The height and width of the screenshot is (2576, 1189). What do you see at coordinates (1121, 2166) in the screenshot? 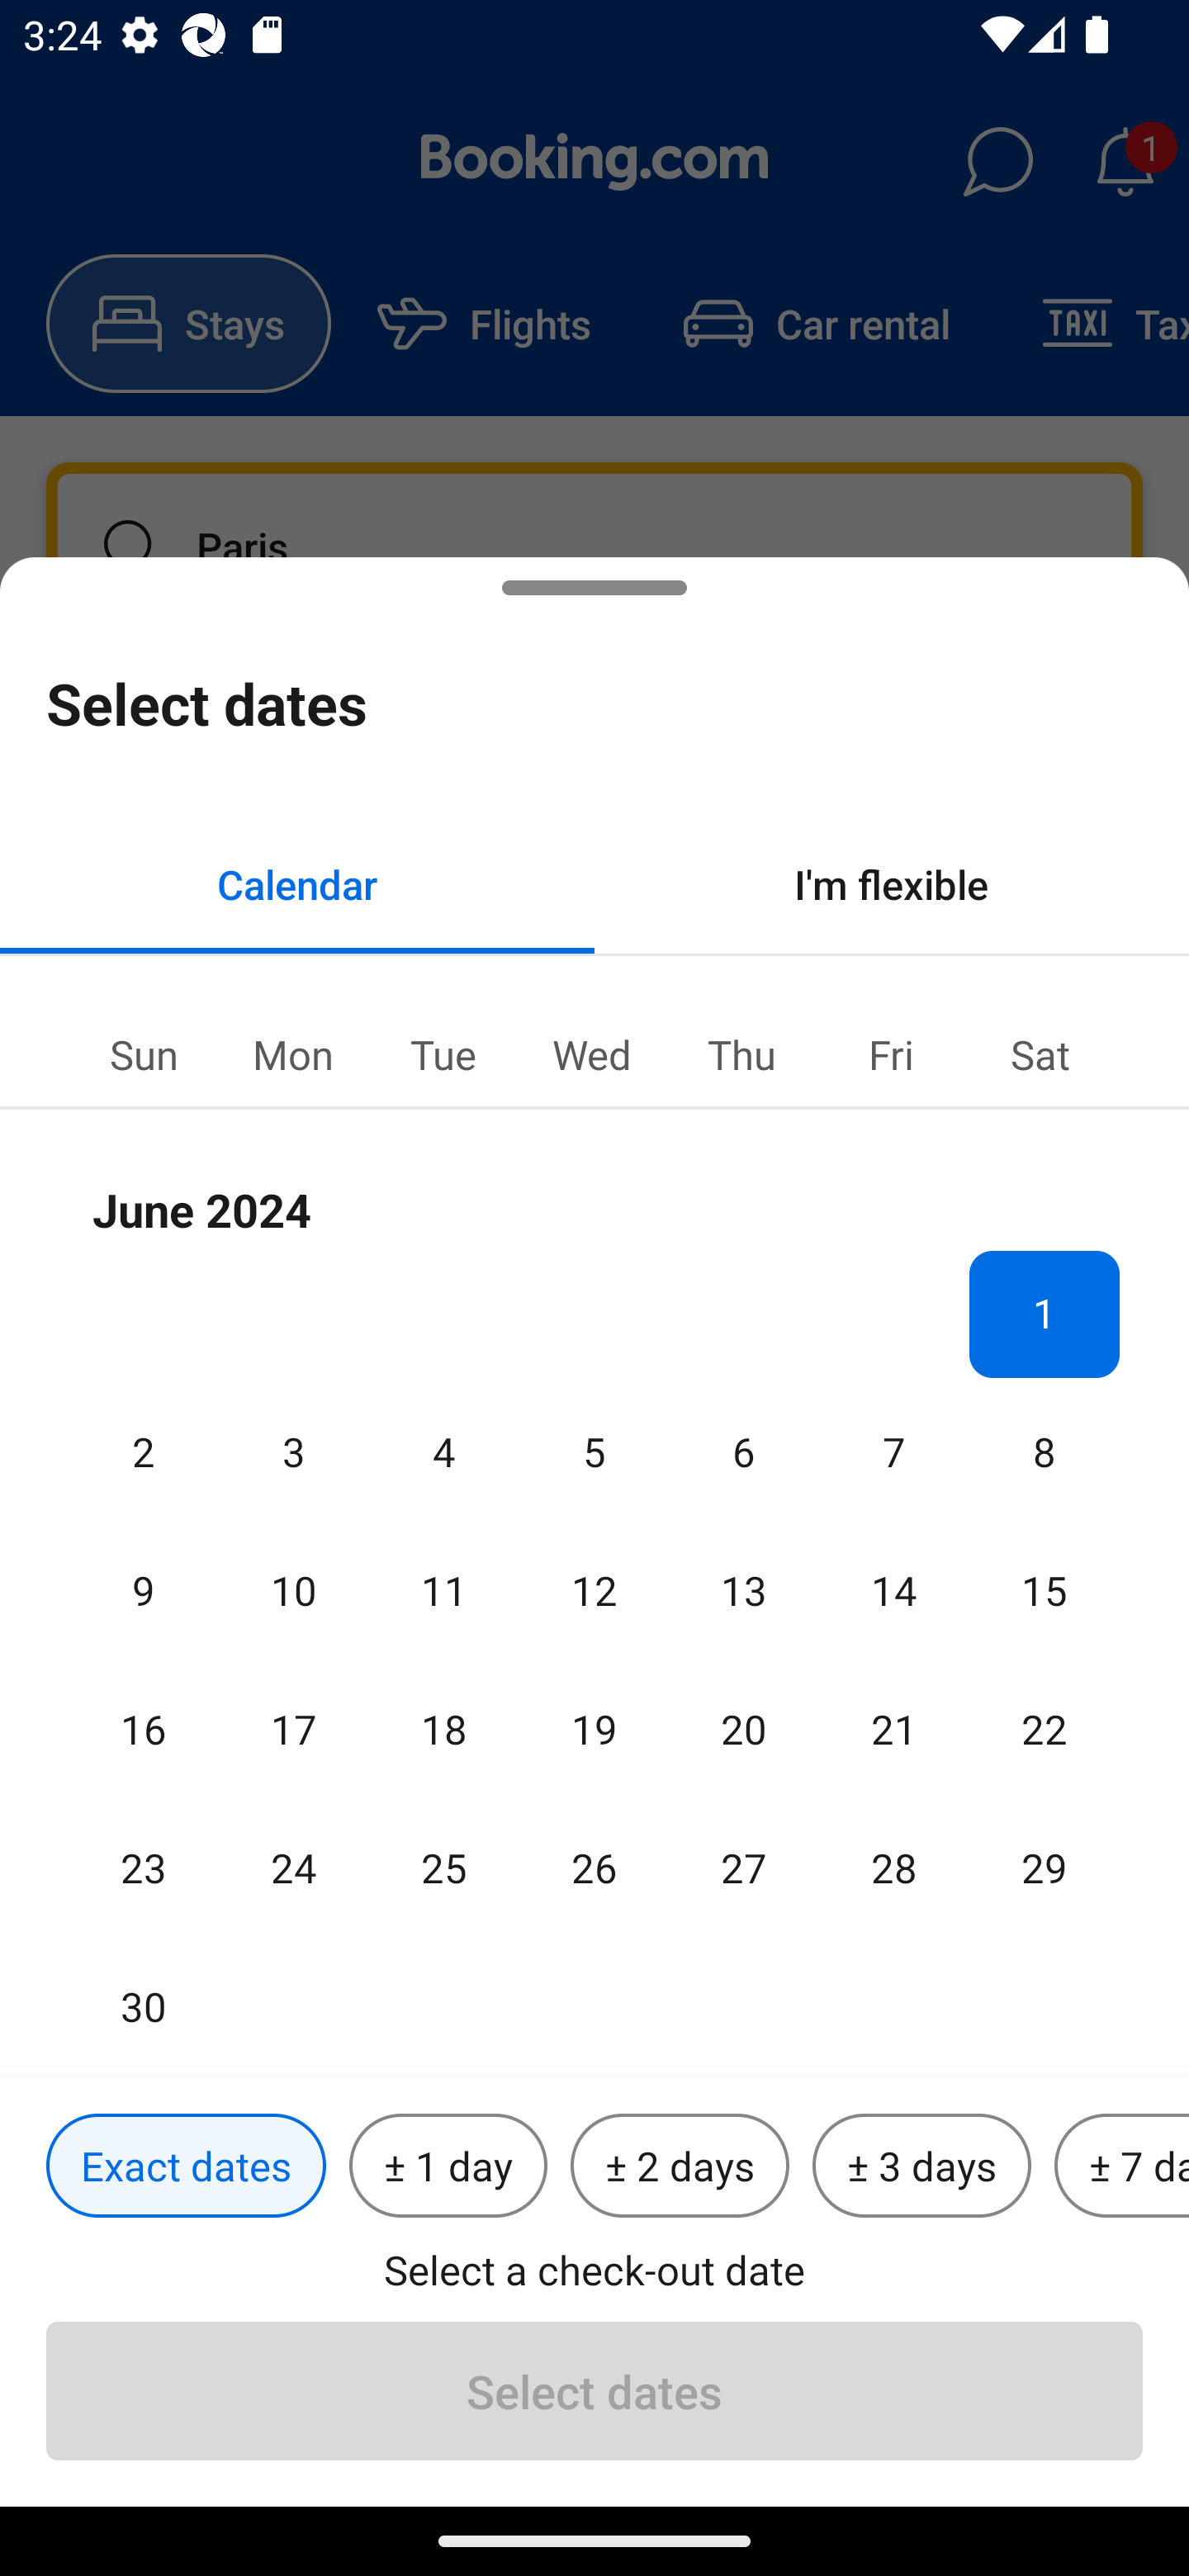
I see `± 7 days` at bounding box center [1121, 2166].